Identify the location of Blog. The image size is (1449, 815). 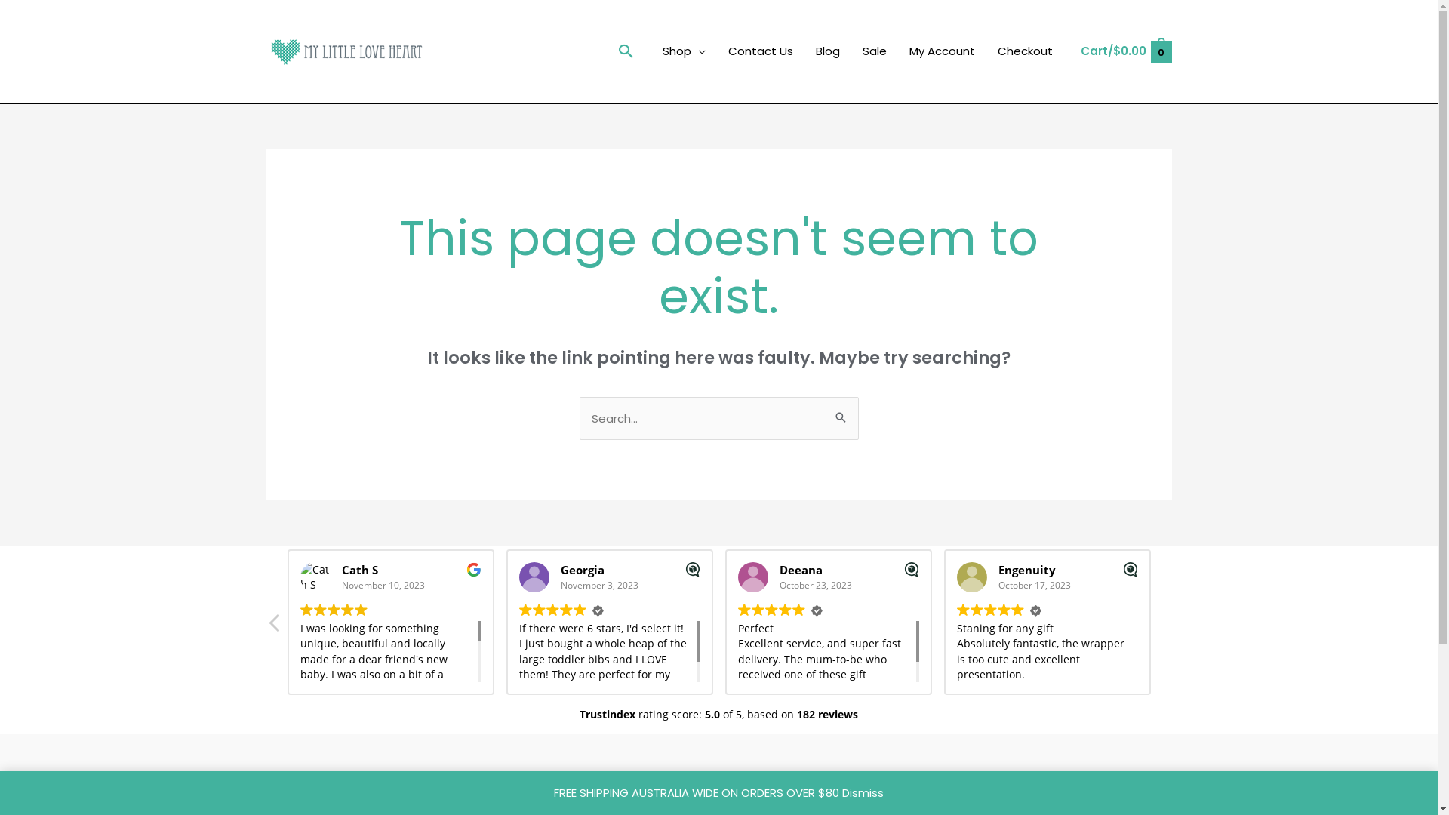
(828, 51).